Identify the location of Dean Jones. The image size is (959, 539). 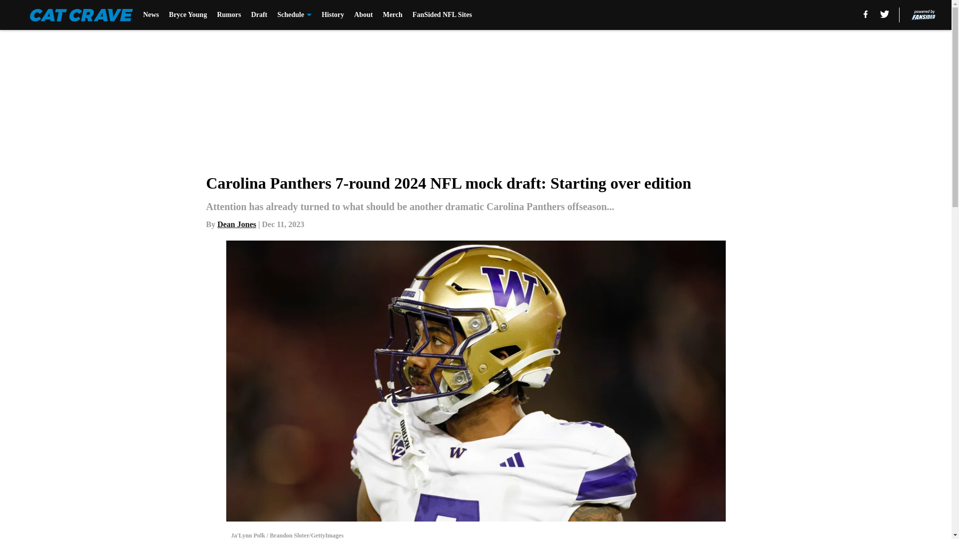
(237, 224).